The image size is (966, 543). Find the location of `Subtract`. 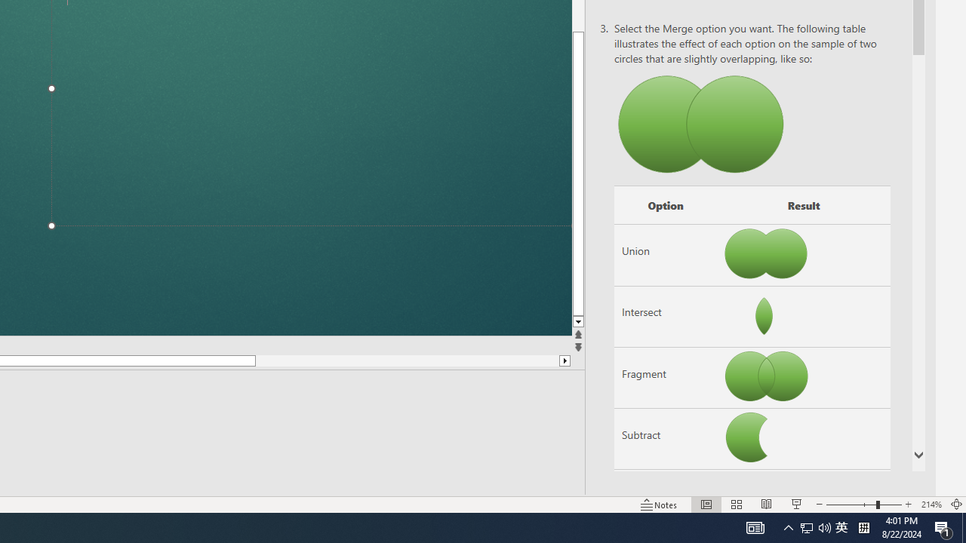

Subtract is located at coordinates (666, 439).